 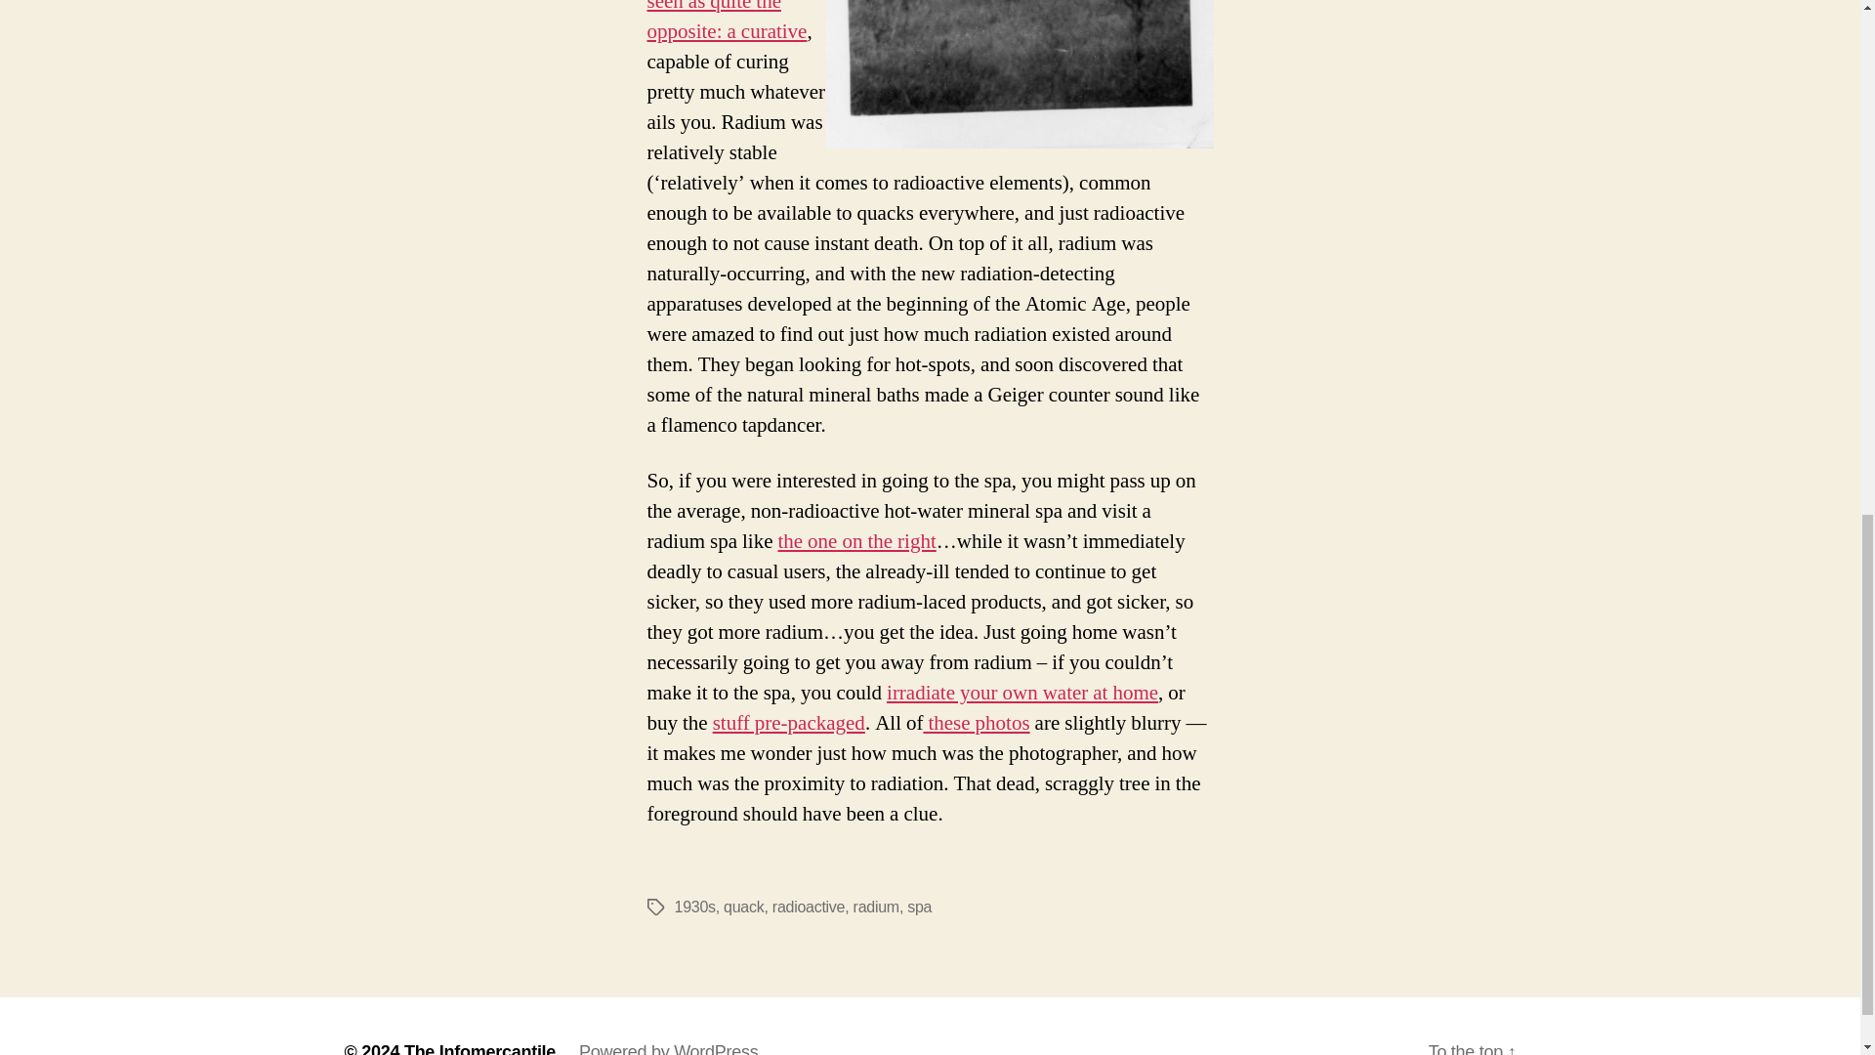 What do you see at coordinates (856, 541) in the screenshot?
I see `the one on the right` at bounding box center [856, 541].